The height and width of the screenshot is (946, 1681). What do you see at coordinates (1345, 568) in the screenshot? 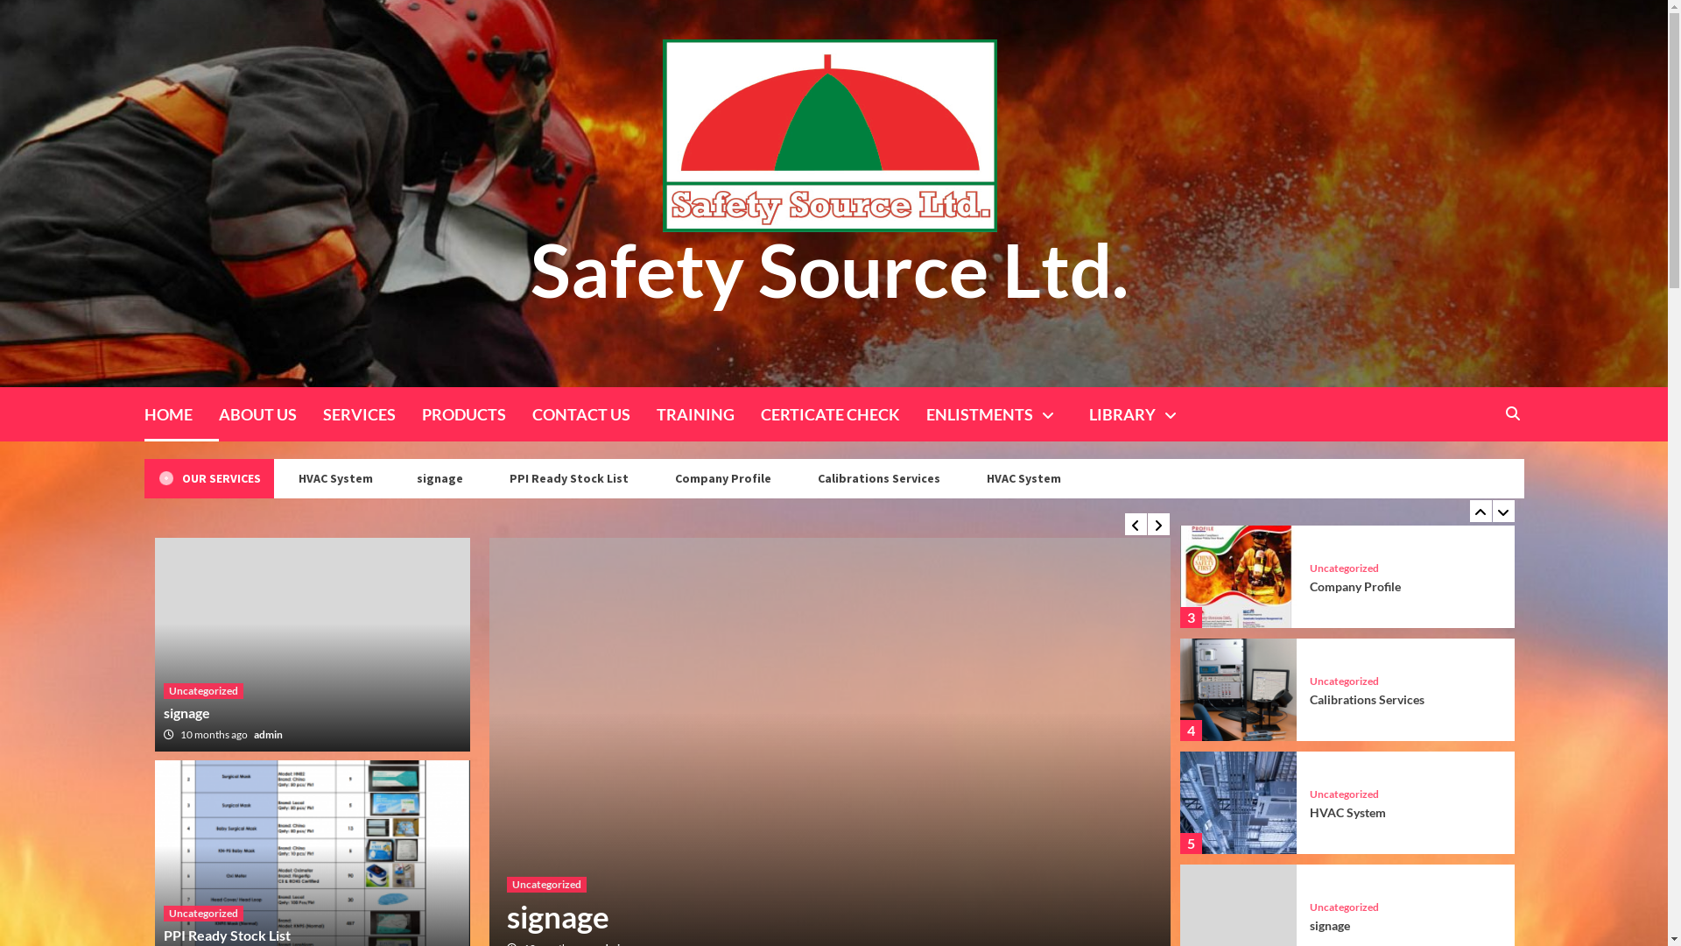
I see `Uncategorized` at bounding box center [1345, 568].